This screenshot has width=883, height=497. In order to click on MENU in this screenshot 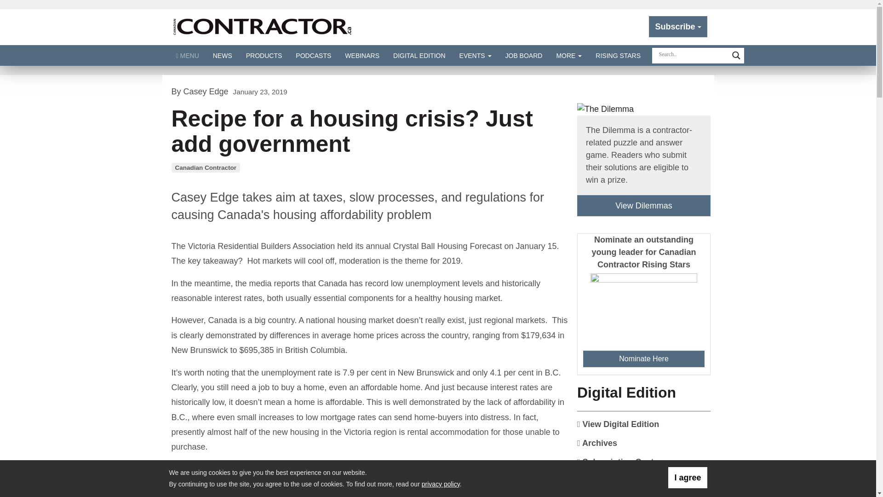, I will do `click(188, 55)`.